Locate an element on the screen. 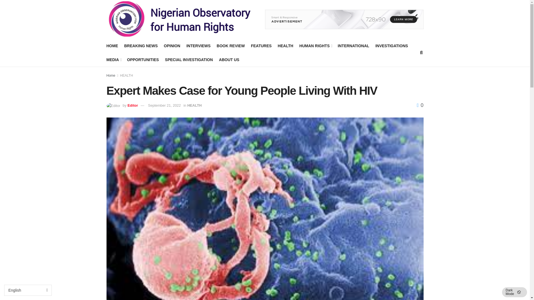  INTERVIEWS is located at coordinates (198, 46).